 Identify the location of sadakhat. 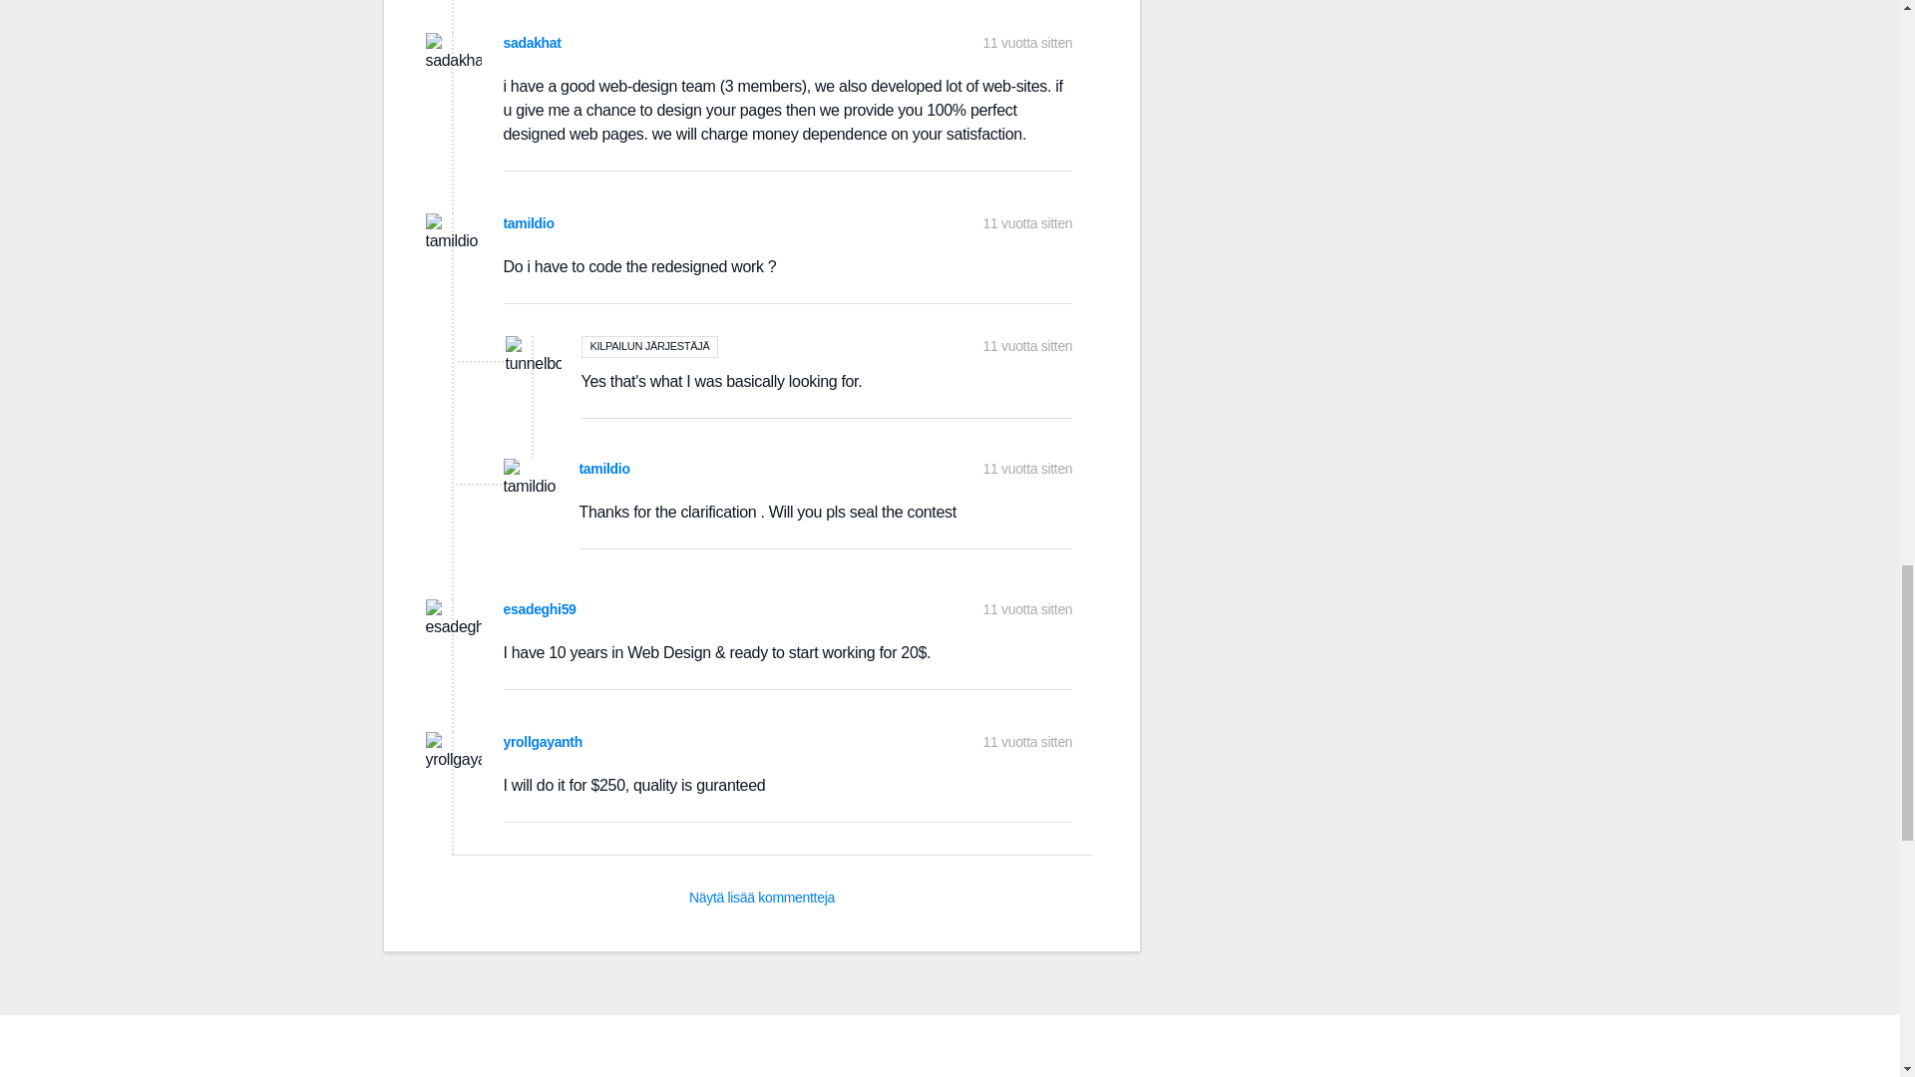
(531, 42).